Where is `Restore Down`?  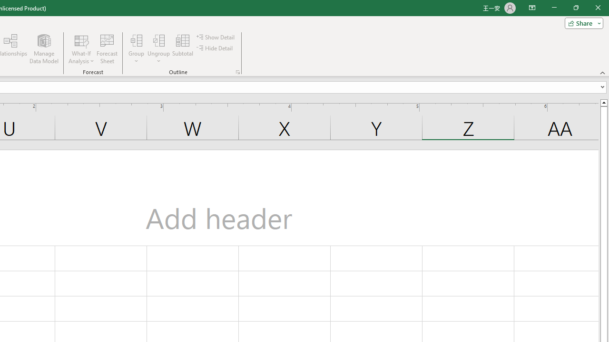
Restore Down is located at coordinates (576, 8).